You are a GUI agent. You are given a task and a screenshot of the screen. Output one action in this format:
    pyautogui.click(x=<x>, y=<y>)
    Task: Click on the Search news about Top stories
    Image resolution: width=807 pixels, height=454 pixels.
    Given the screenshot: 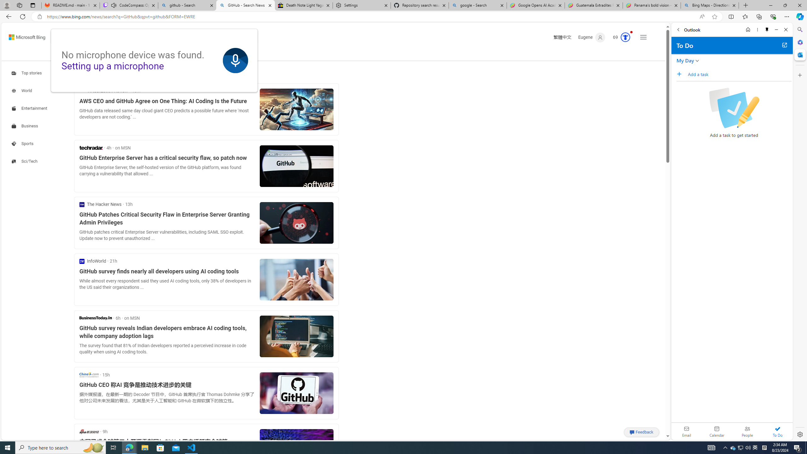 What is the action you would take?
    pyautogui.click(x=27, y=73)
    